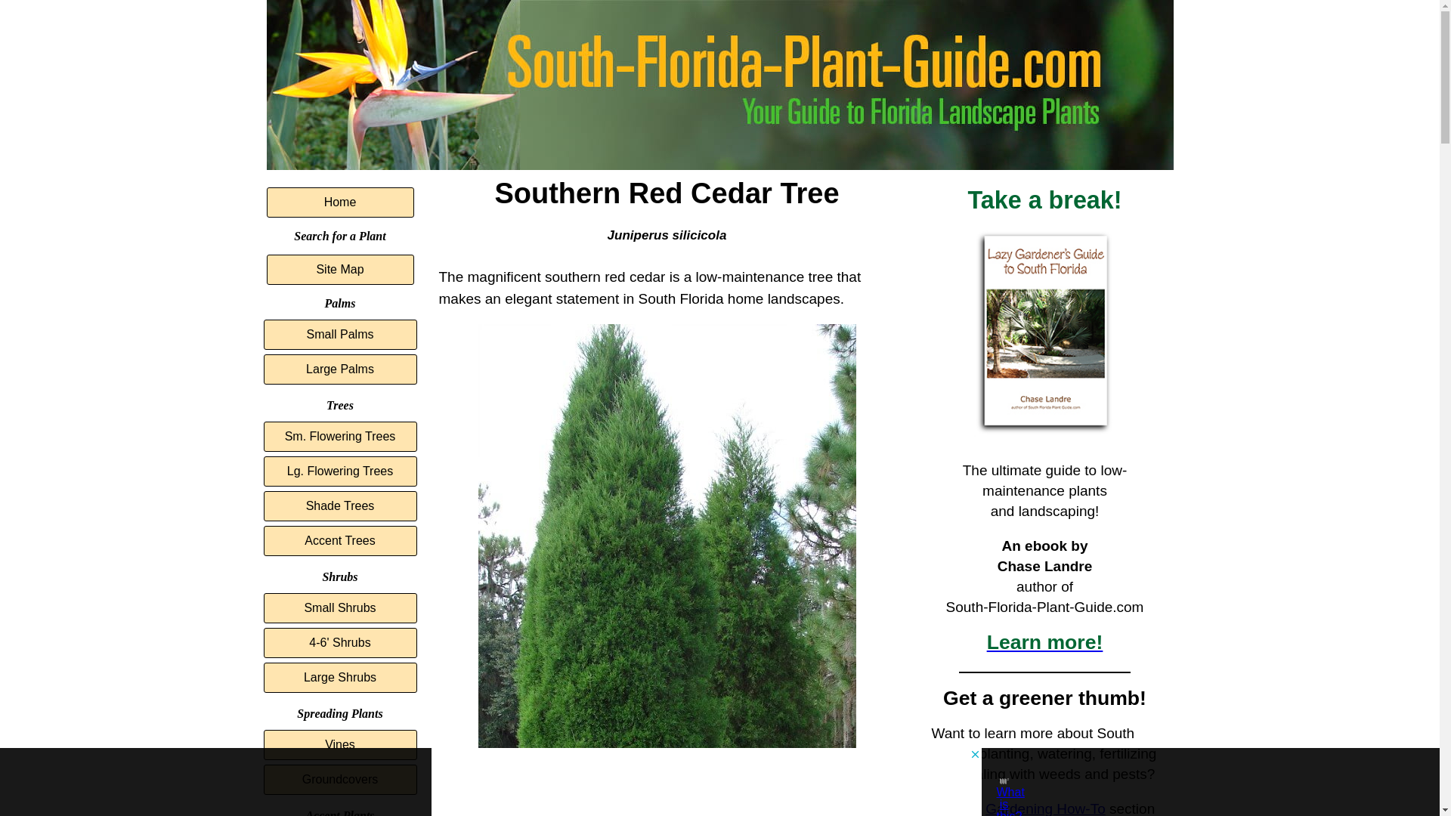 This screenshot has height=816, width=1451. What do you see at coordinates (1045, 332) in the screenshot?
I see `cover Lazy Gardener's Guide` at bounding box center [1045, 332].